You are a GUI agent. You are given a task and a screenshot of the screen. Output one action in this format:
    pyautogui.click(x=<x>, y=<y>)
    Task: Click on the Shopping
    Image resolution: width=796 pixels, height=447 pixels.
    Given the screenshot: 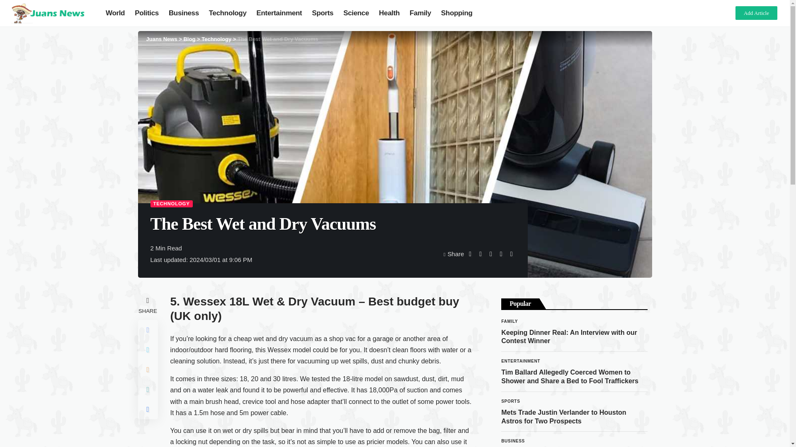 What is the action you would take?
    pyautogui.click(x=457, y=13)
    